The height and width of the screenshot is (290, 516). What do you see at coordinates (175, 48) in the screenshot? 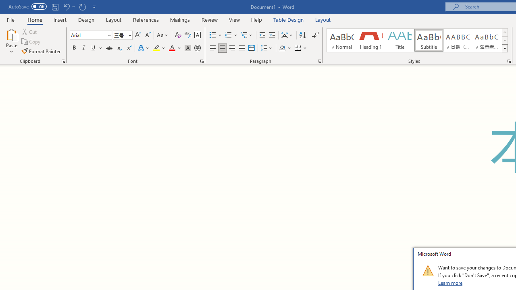
I see `Font Color` at bounding box center [175, 48].